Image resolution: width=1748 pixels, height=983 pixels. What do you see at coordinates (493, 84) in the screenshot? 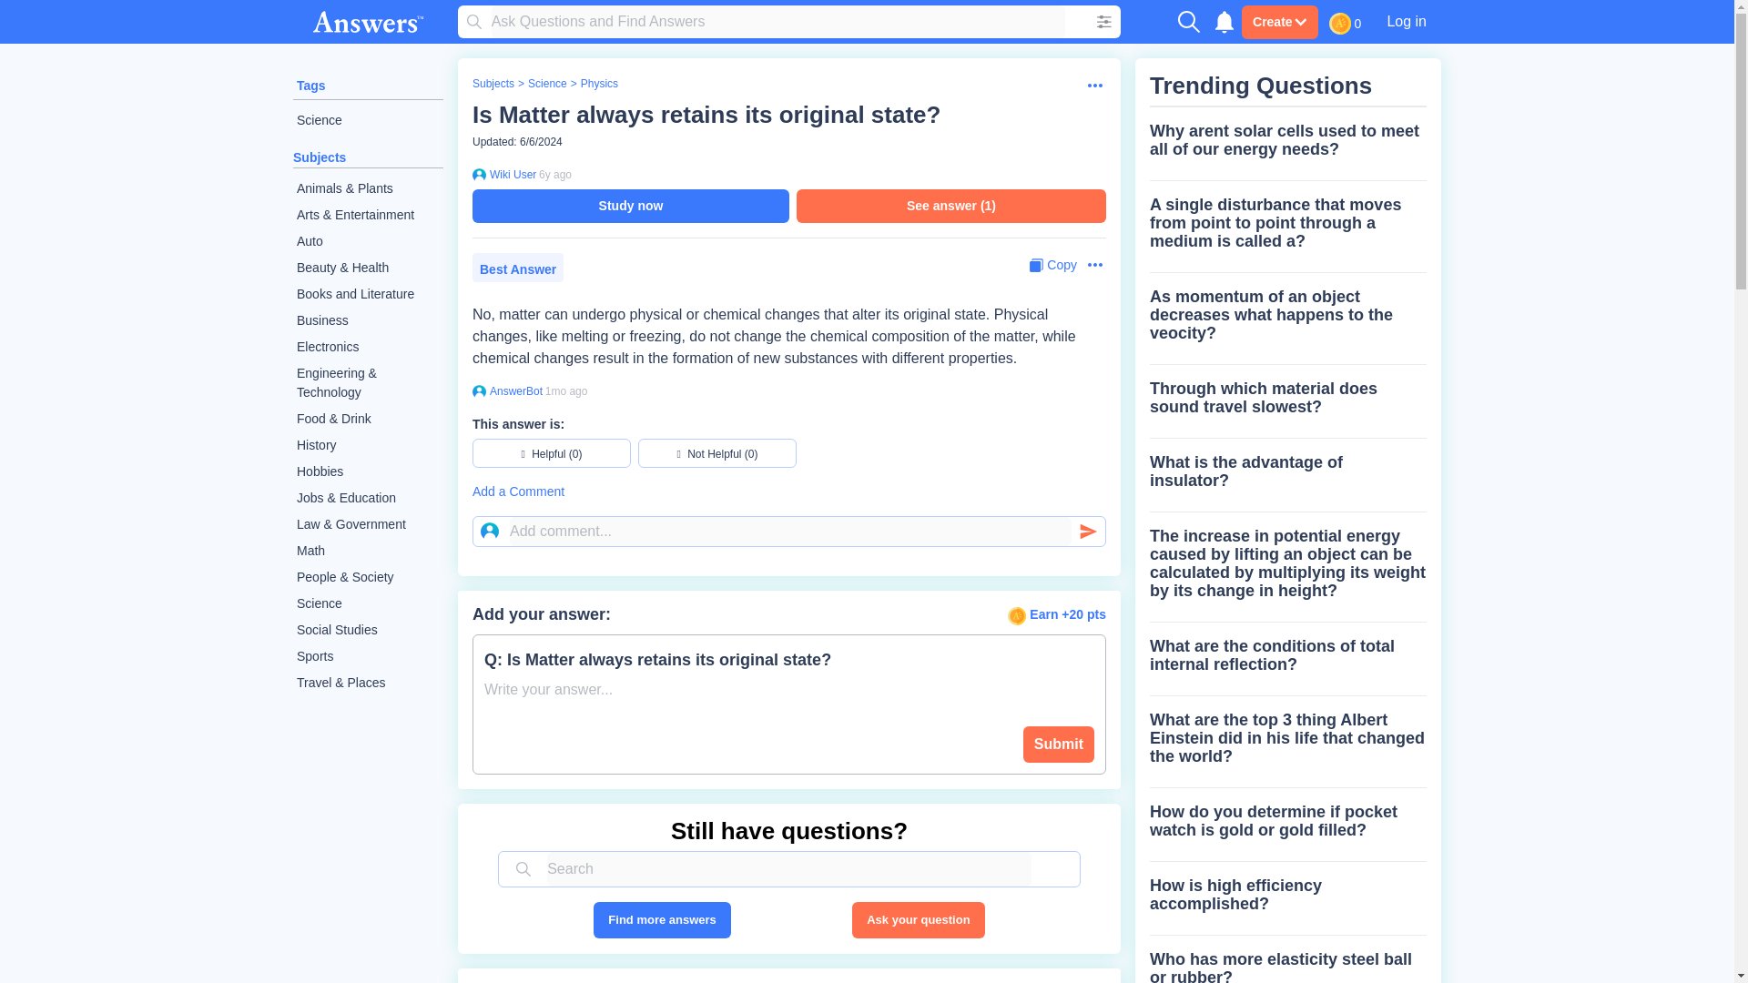
I see `Subjects` at bounding box center [493, 84].